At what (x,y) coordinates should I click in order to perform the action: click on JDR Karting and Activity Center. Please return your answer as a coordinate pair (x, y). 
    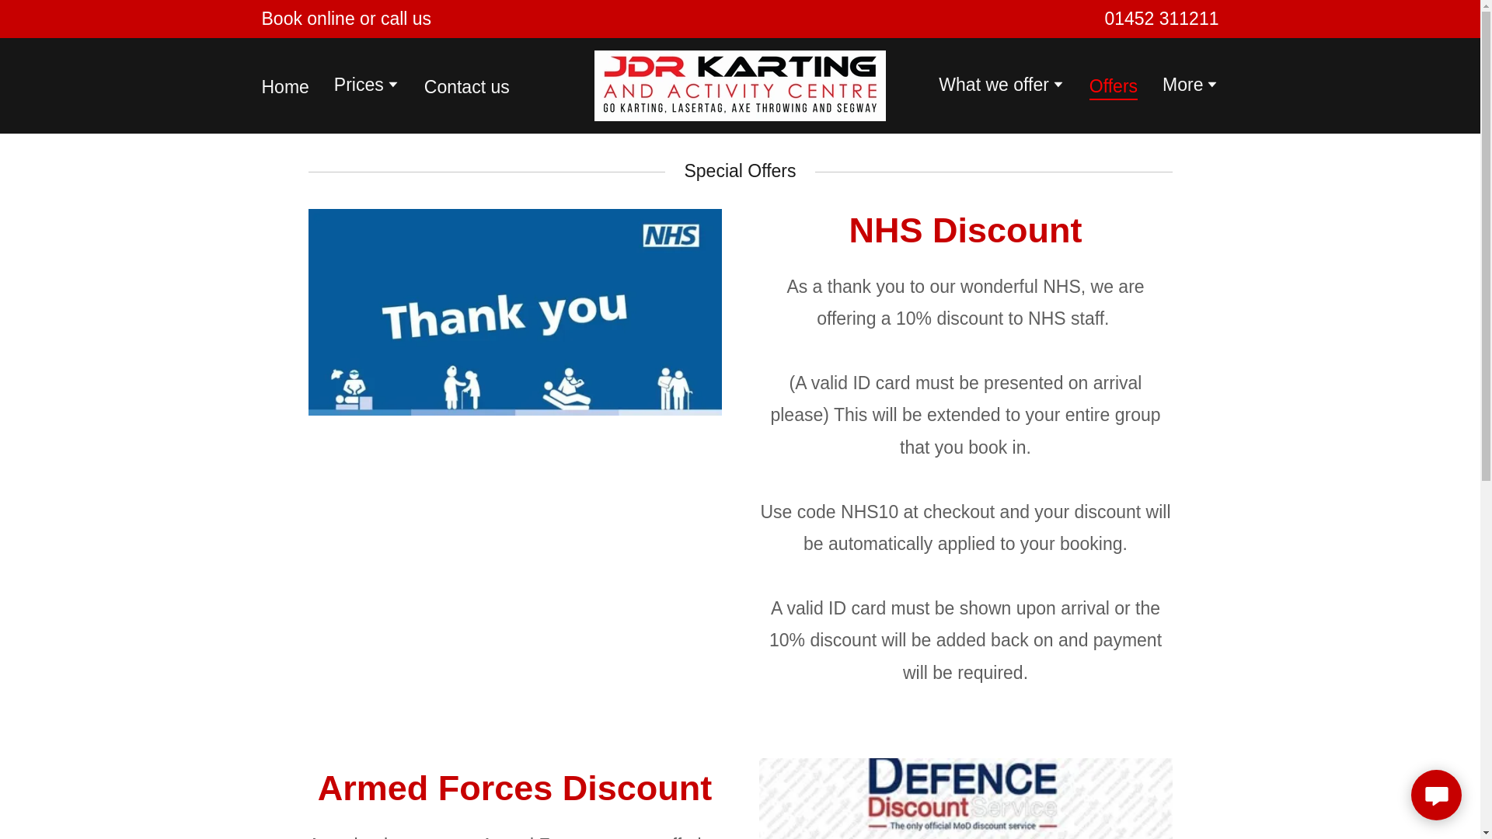
    Looking at the image, I should click on (740, 85).